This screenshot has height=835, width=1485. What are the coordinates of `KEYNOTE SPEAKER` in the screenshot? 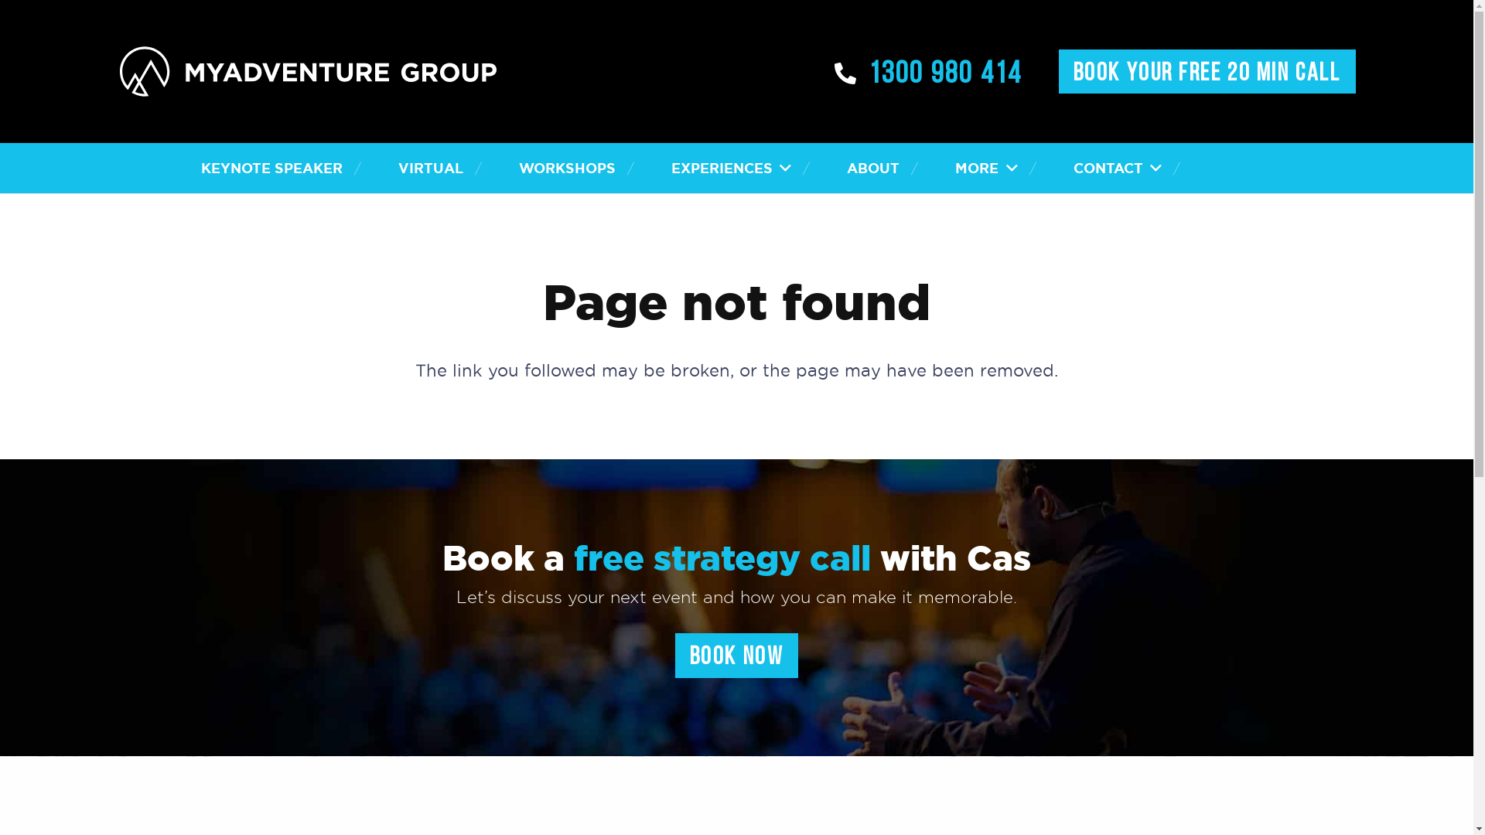 It's located at (272, 169).